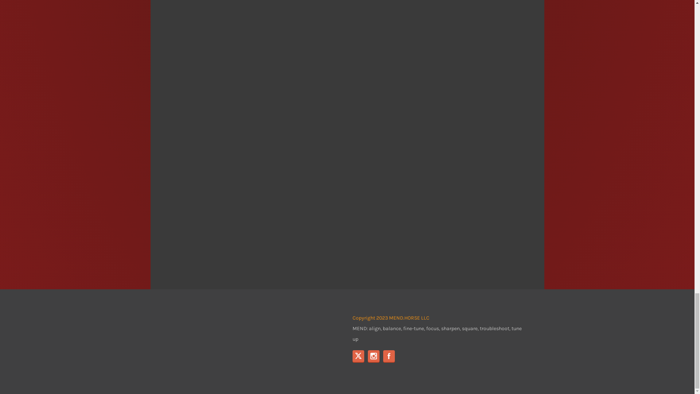  Describe the element at coordinates (358, 356) in the screenshot. I see `Twitter` at that location.